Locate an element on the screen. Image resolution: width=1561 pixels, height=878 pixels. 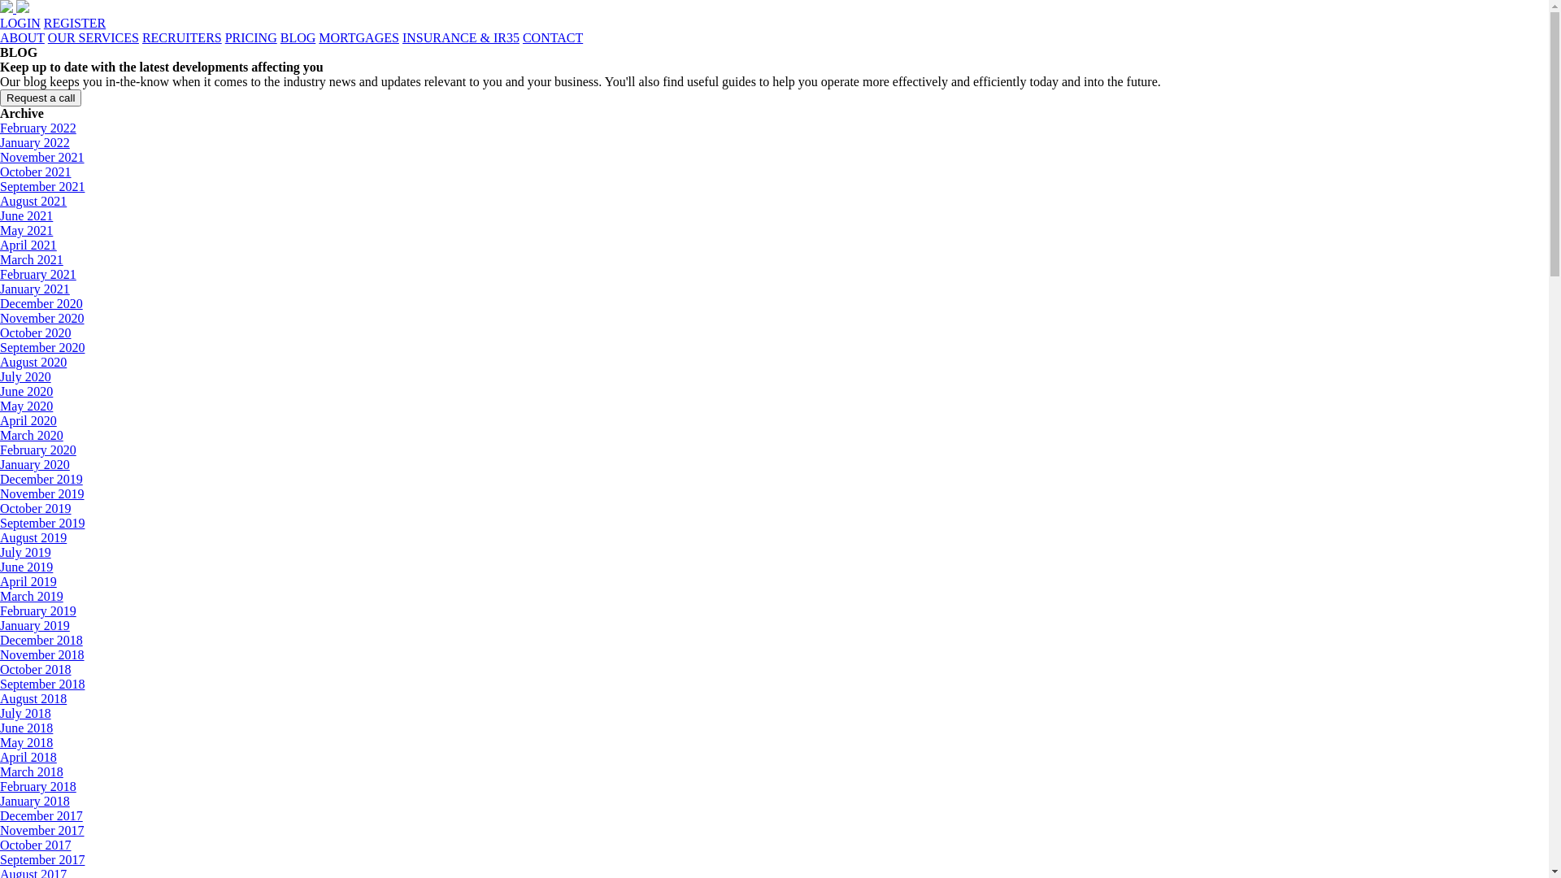
CONTACT is located at coordinates (553, 37).